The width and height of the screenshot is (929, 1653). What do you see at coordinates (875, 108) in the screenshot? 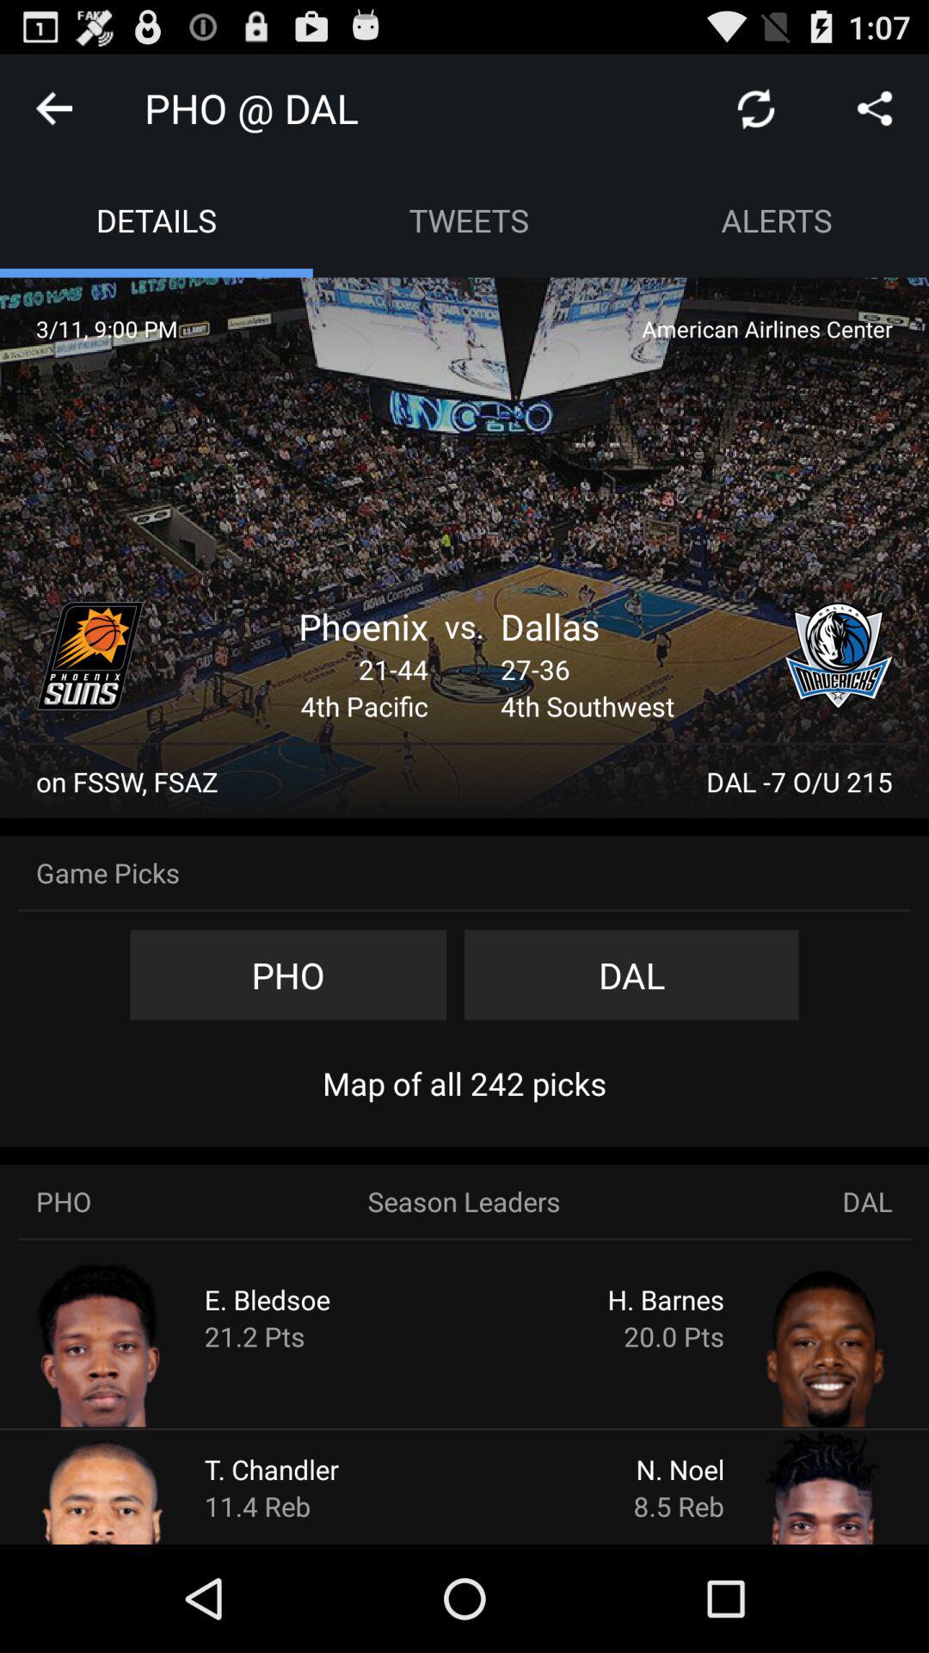
I see `share the article` at bounding box center [875, 108].